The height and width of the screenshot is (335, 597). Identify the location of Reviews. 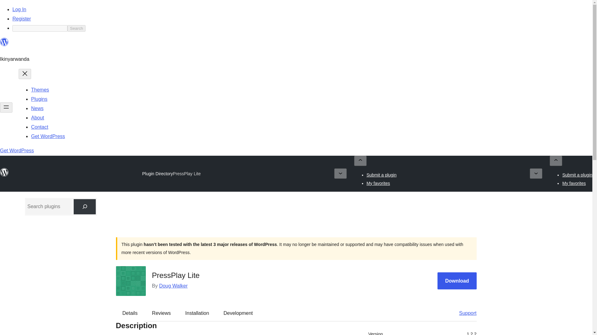
(161, 313).